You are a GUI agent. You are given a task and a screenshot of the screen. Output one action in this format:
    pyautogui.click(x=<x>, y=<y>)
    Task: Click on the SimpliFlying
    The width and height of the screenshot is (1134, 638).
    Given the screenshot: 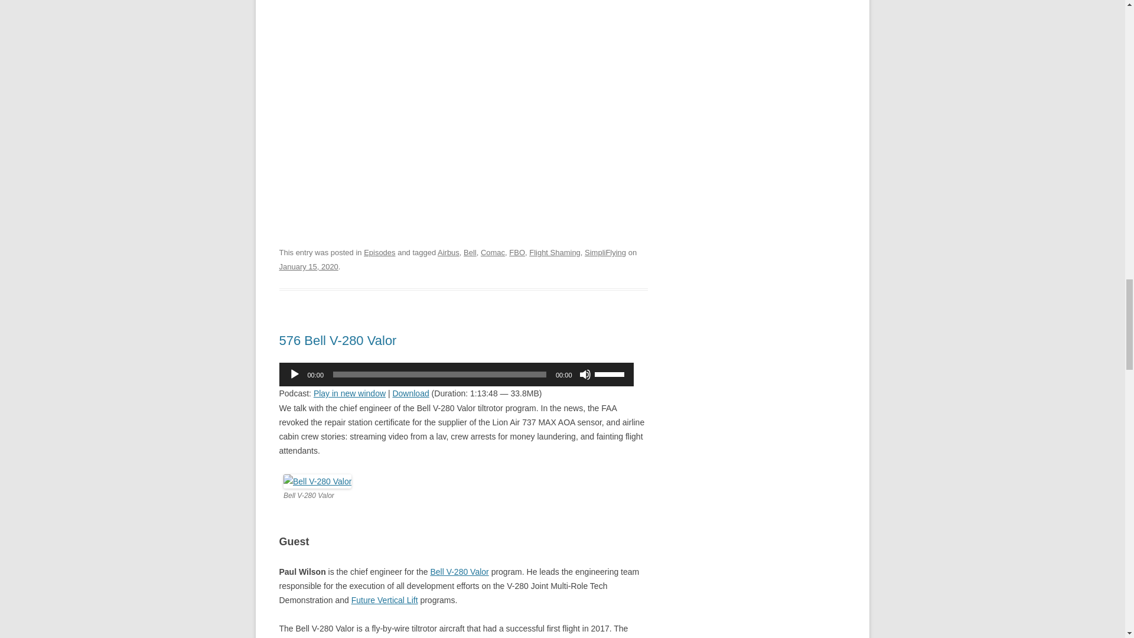 What is the action you would take?
    pyautogui.click(x=605, y=253)
    